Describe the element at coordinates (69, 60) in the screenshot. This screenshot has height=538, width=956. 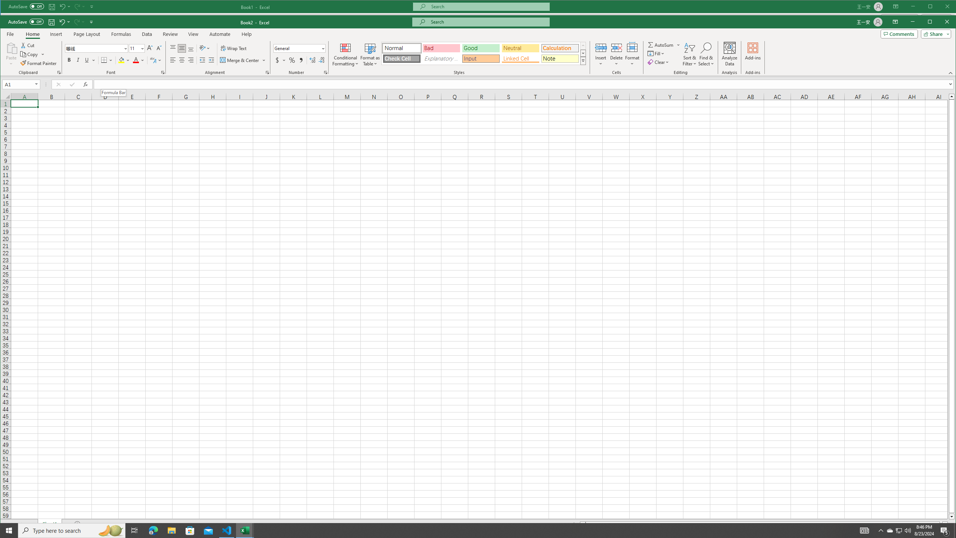
I see `Bold` at that location.